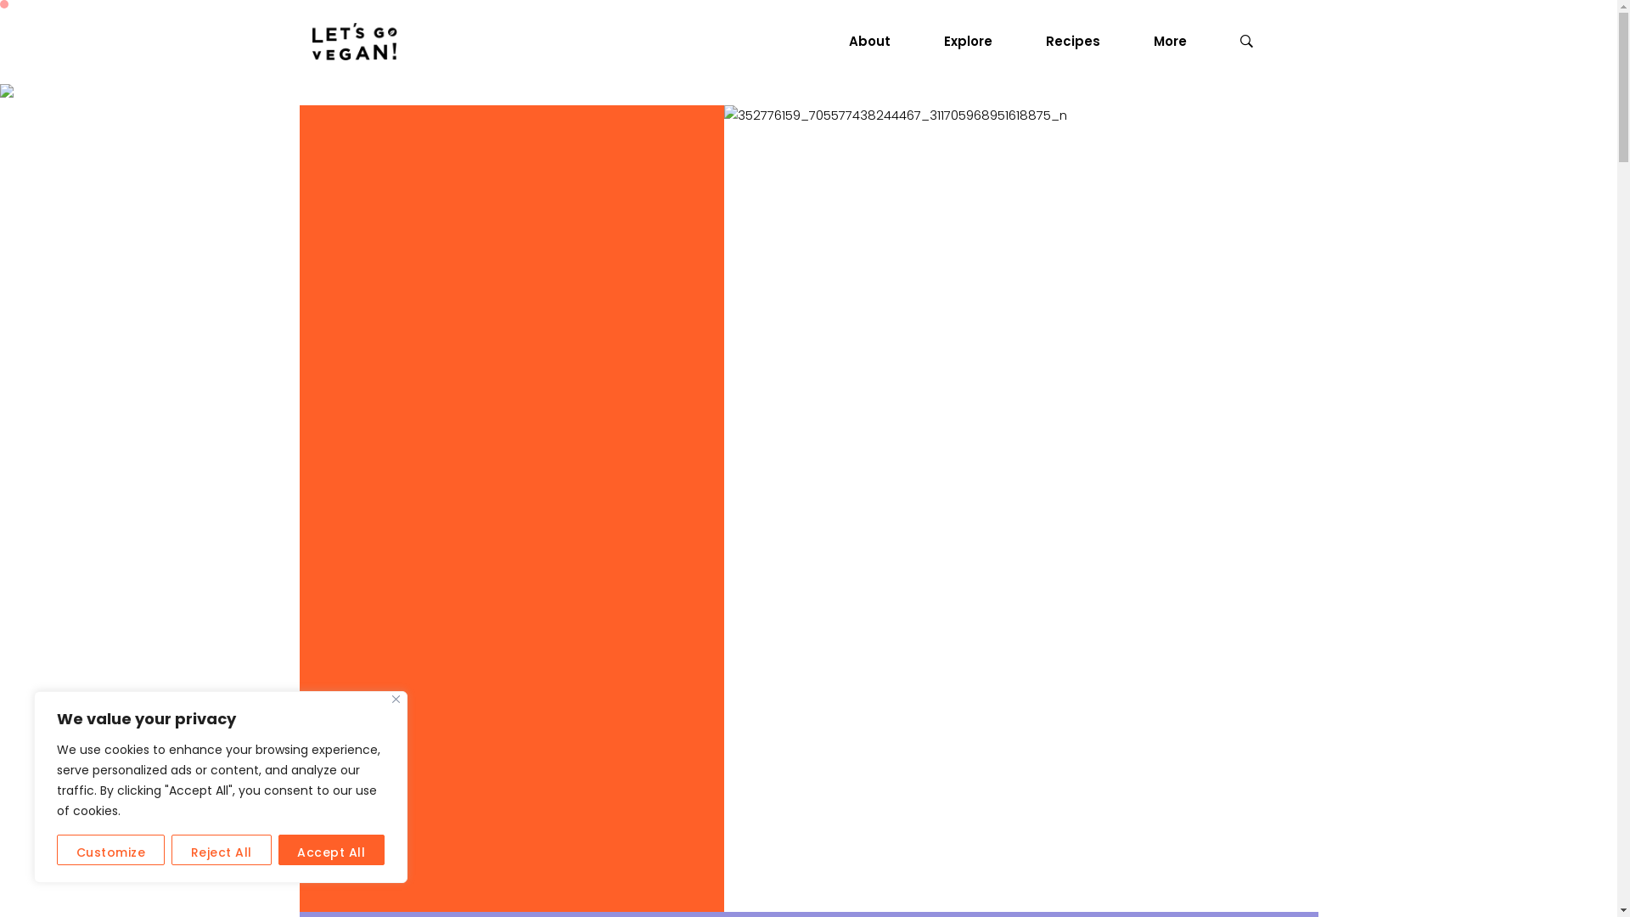 This screenshot has width=1630, height=917. What do you see at coordinates (222, 850) in the screenshot?
I see `Reject All` at bounding box center [222, 850].